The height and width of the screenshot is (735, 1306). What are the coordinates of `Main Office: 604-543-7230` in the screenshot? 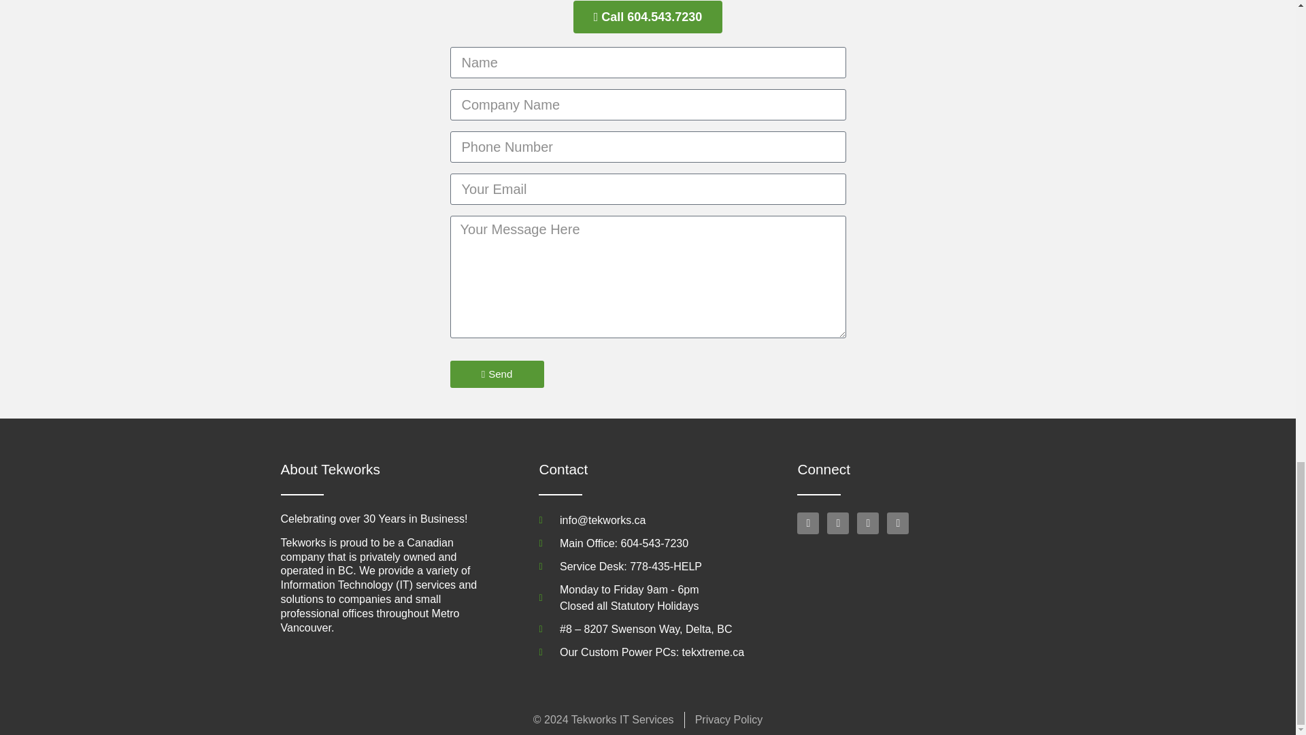 It's located at (647, 544).